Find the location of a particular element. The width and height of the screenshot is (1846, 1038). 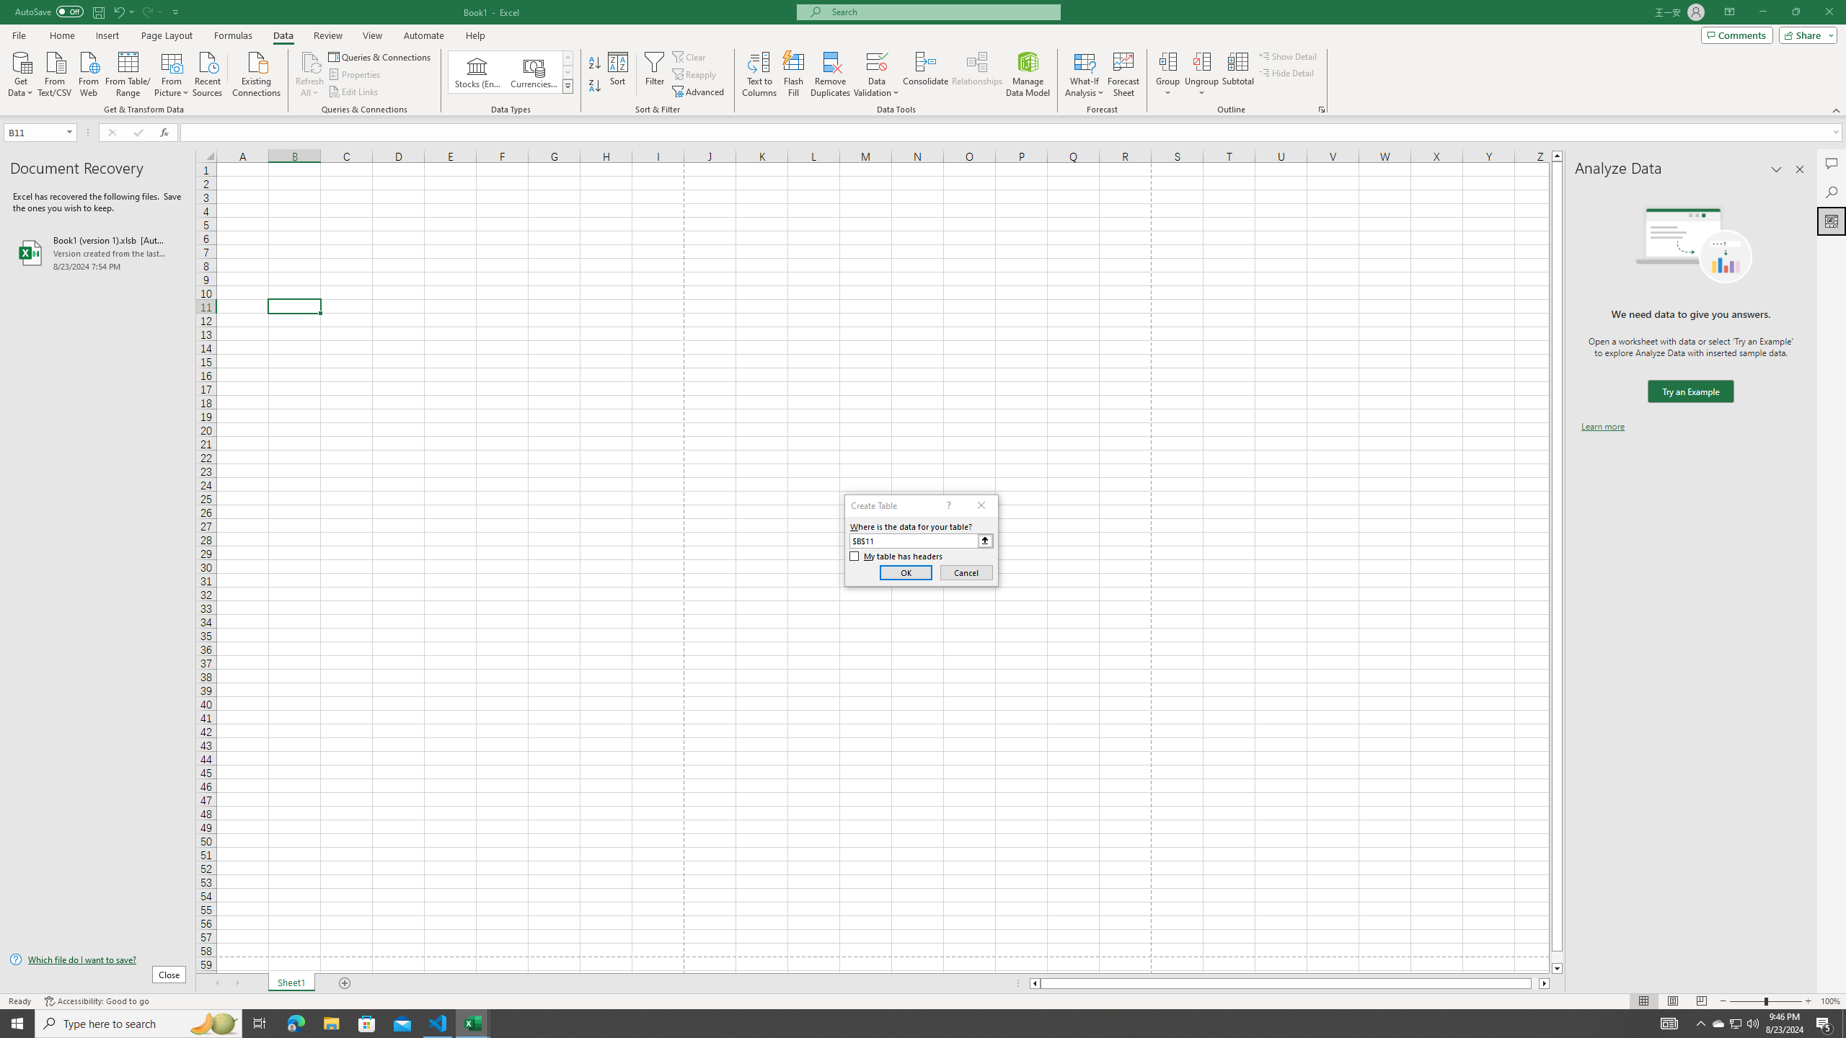

Data Validation... is located at coordinates (877, 61).